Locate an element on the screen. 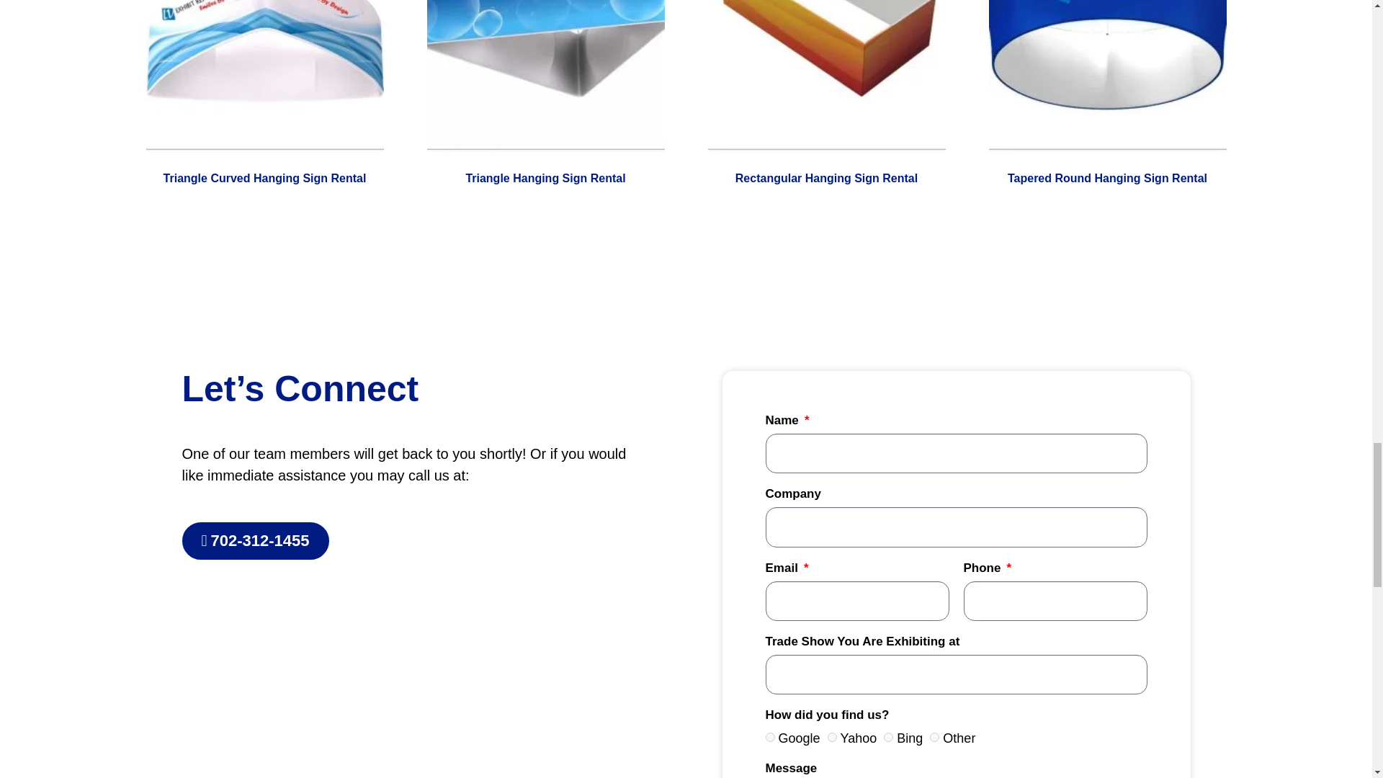 The height and width of the screenshot is (778, 1383). Yahoo is located at coordinates (831, 738).